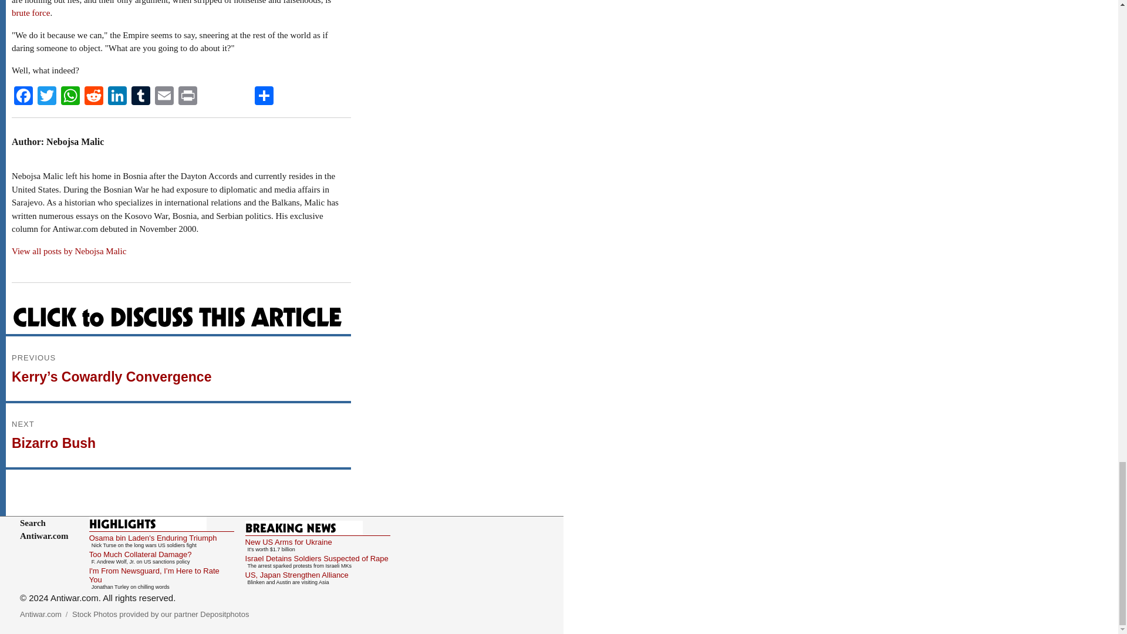 The width and height of the screenshot is (1127, 634). What do you see at coordinates (70, 96) in the screenshot?
I see `WhatsApp` at bounding box center [70, 96].